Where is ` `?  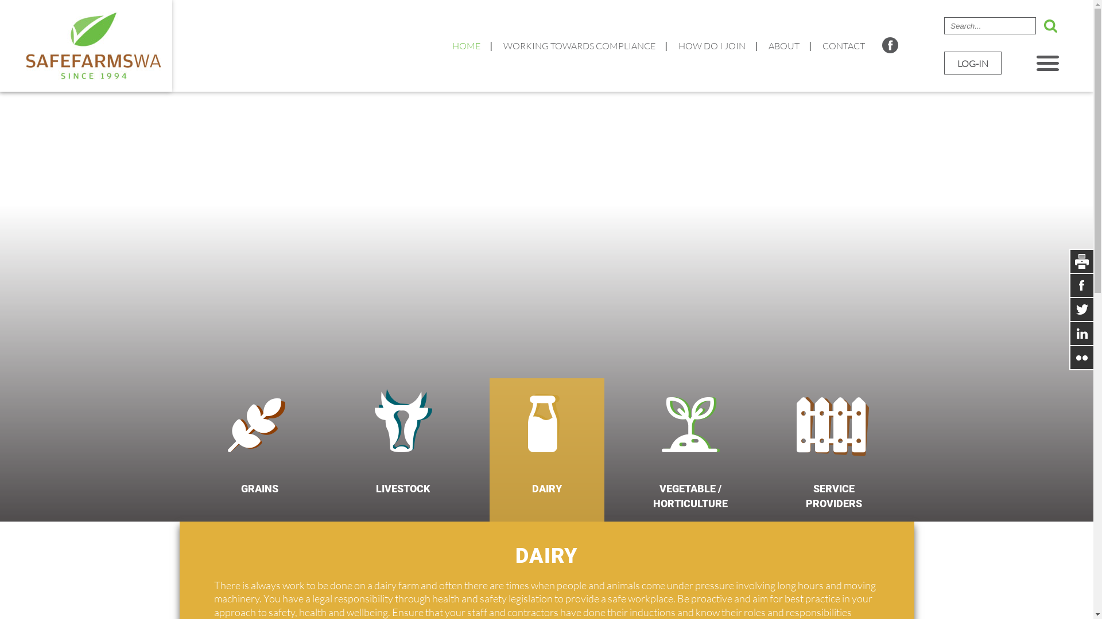   is located at coordinates (1050, 26).